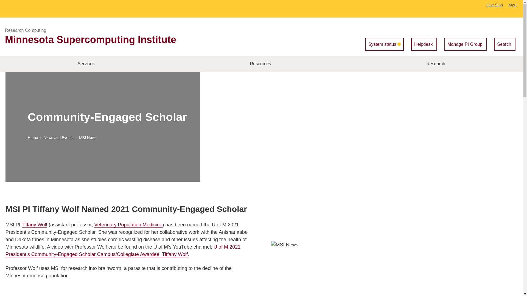  I want to click on Research Computing, so click(25, 30).